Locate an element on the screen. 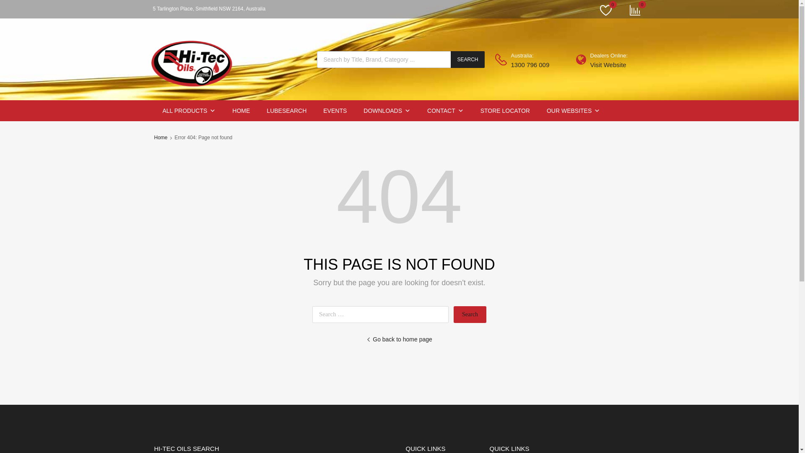 This screenshot has height=453, width=805. OUR WEBSITES is located at coordinates (574, 111).